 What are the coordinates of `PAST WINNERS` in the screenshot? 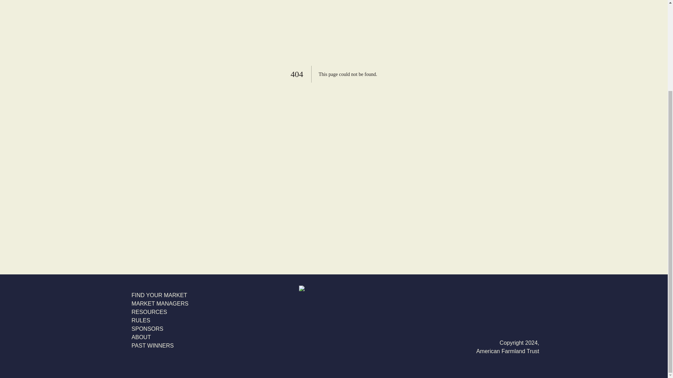 It's located at (160, 346).